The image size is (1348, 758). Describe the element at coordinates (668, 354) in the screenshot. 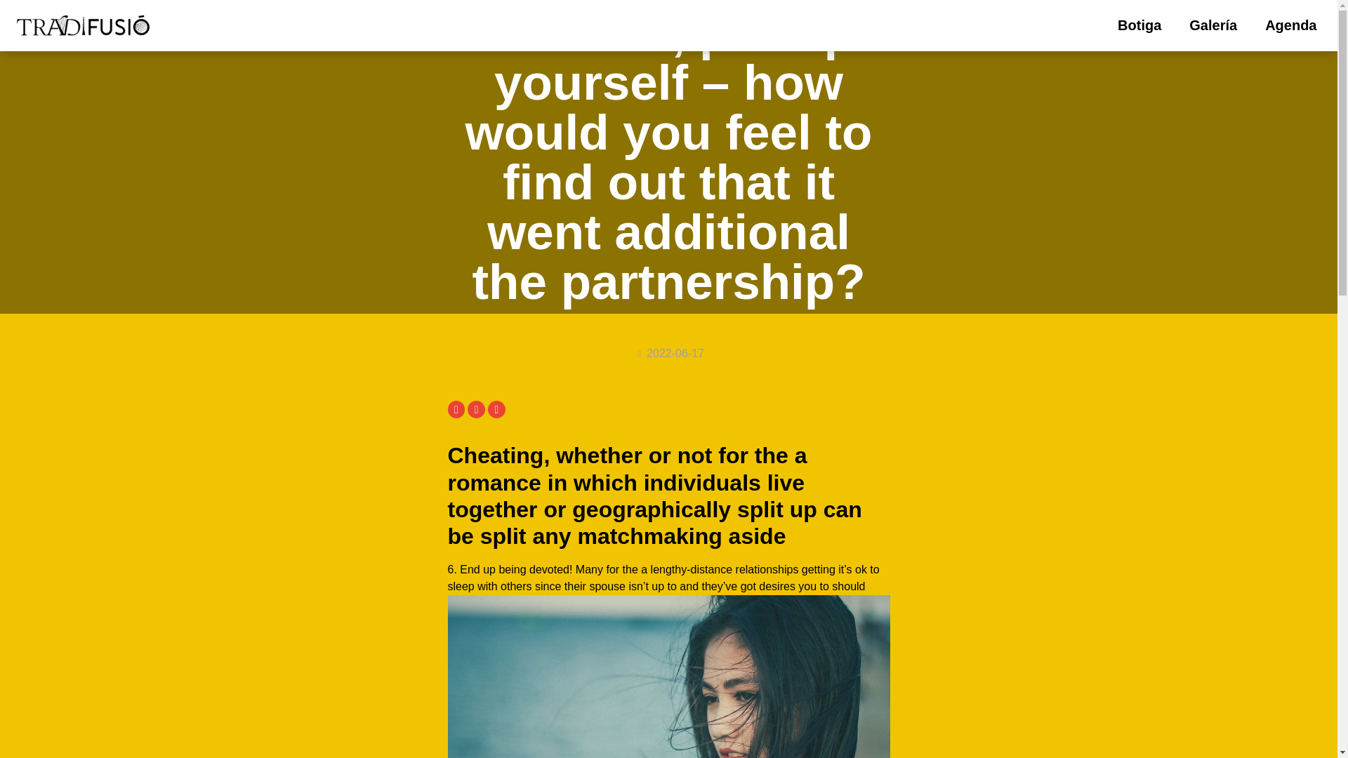

I see `2022-06-17` at that location.